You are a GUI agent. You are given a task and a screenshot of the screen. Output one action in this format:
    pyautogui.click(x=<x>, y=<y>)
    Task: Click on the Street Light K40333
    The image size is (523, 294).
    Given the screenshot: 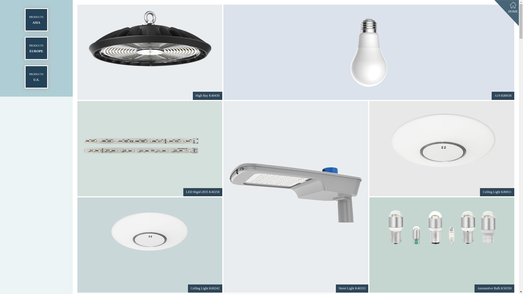 What is the action you would take?
    pyautogui.click(x=352, y=289)
    